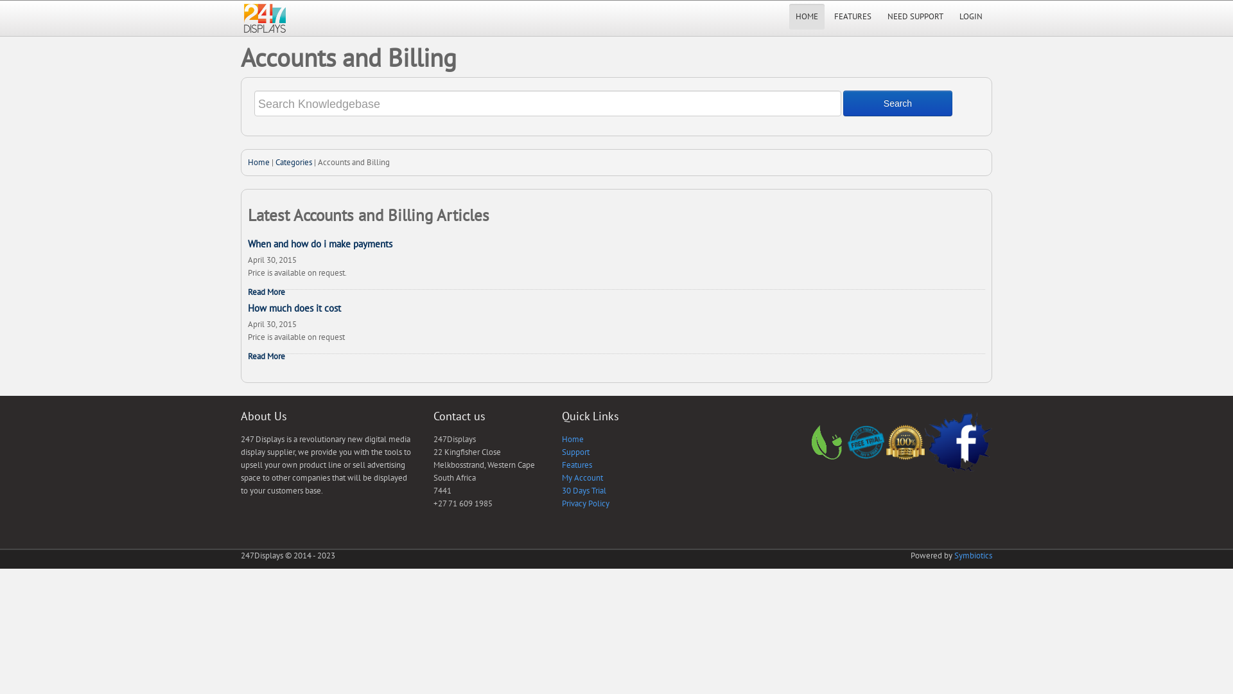 This screenshot has width=1233, height=694. Describe the element at coordinates (807, 17) in the screenshot. I see `HOME` at that location.